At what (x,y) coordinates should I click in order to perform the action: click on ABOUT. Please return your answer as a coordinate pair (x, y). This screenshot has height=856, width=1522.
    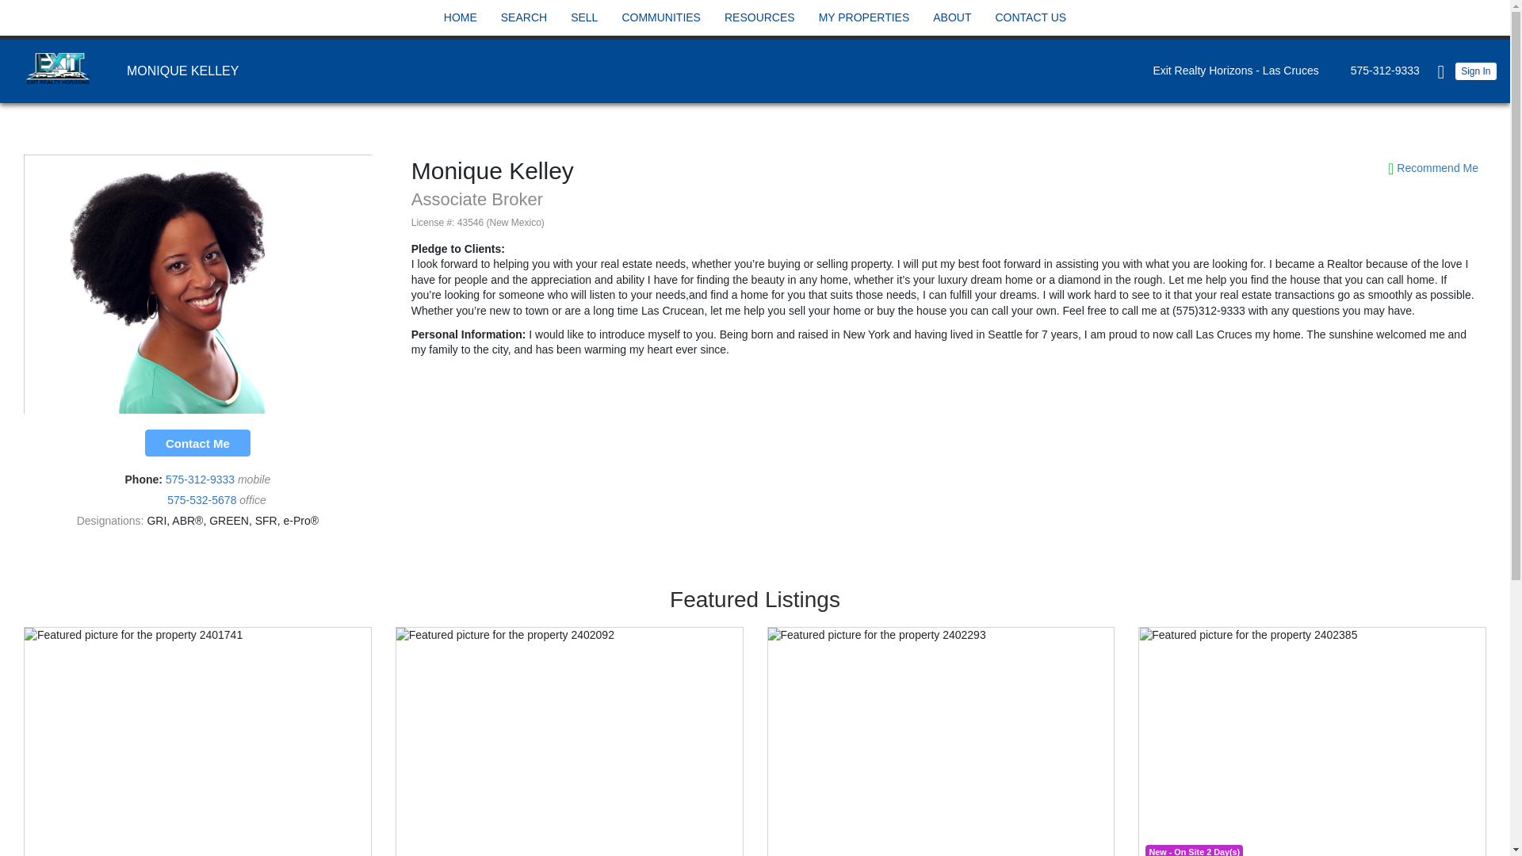
    Looking at the image, I should click on (951, 18).